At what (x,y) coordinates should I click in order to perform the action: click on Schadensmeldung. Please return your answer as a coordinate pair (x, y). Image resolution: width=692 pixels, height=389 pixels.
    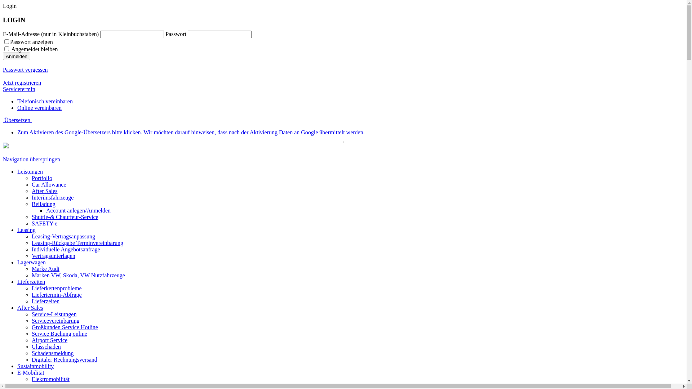
    Looking at the image, I should click on (53, 353).